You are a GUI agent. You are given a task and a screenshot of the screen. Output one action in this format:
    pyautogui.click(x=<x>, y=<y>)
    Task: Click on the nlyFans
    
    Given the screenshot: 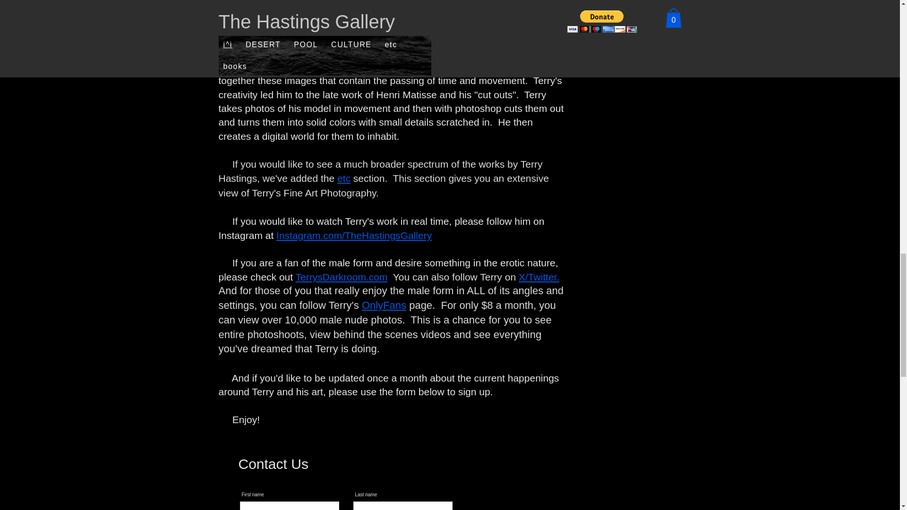 What is the action you would take?
    pyautogui.click(x=388, y=305)
    